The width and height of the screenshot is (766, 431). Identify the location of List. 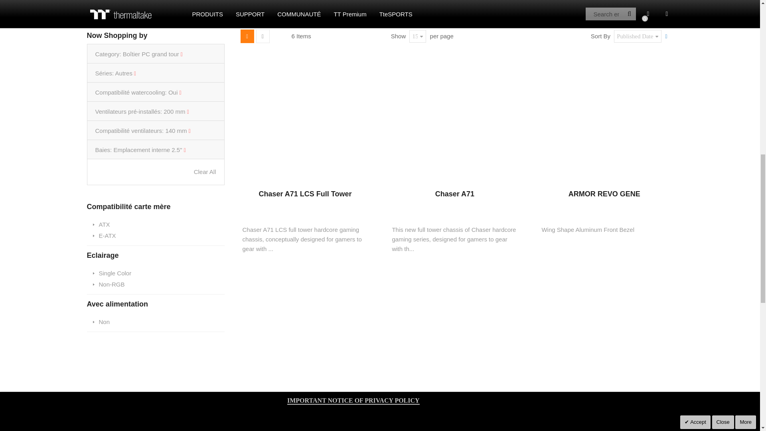
(263, 36).